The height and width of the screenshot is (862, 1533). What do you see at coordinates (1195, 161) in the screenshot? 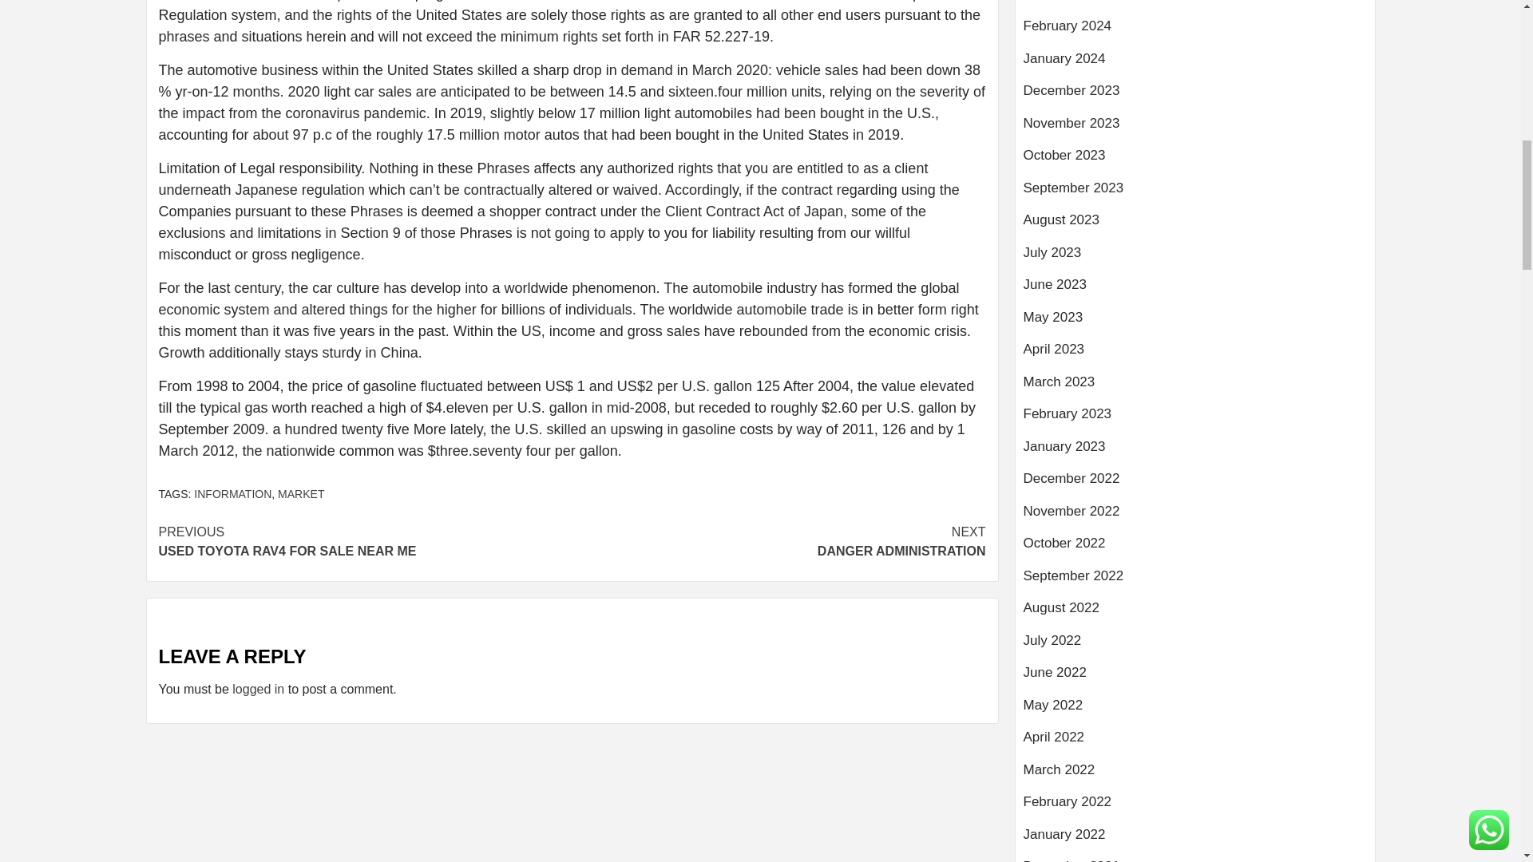
I see `October 2023` at bounding box center [1195, 161].